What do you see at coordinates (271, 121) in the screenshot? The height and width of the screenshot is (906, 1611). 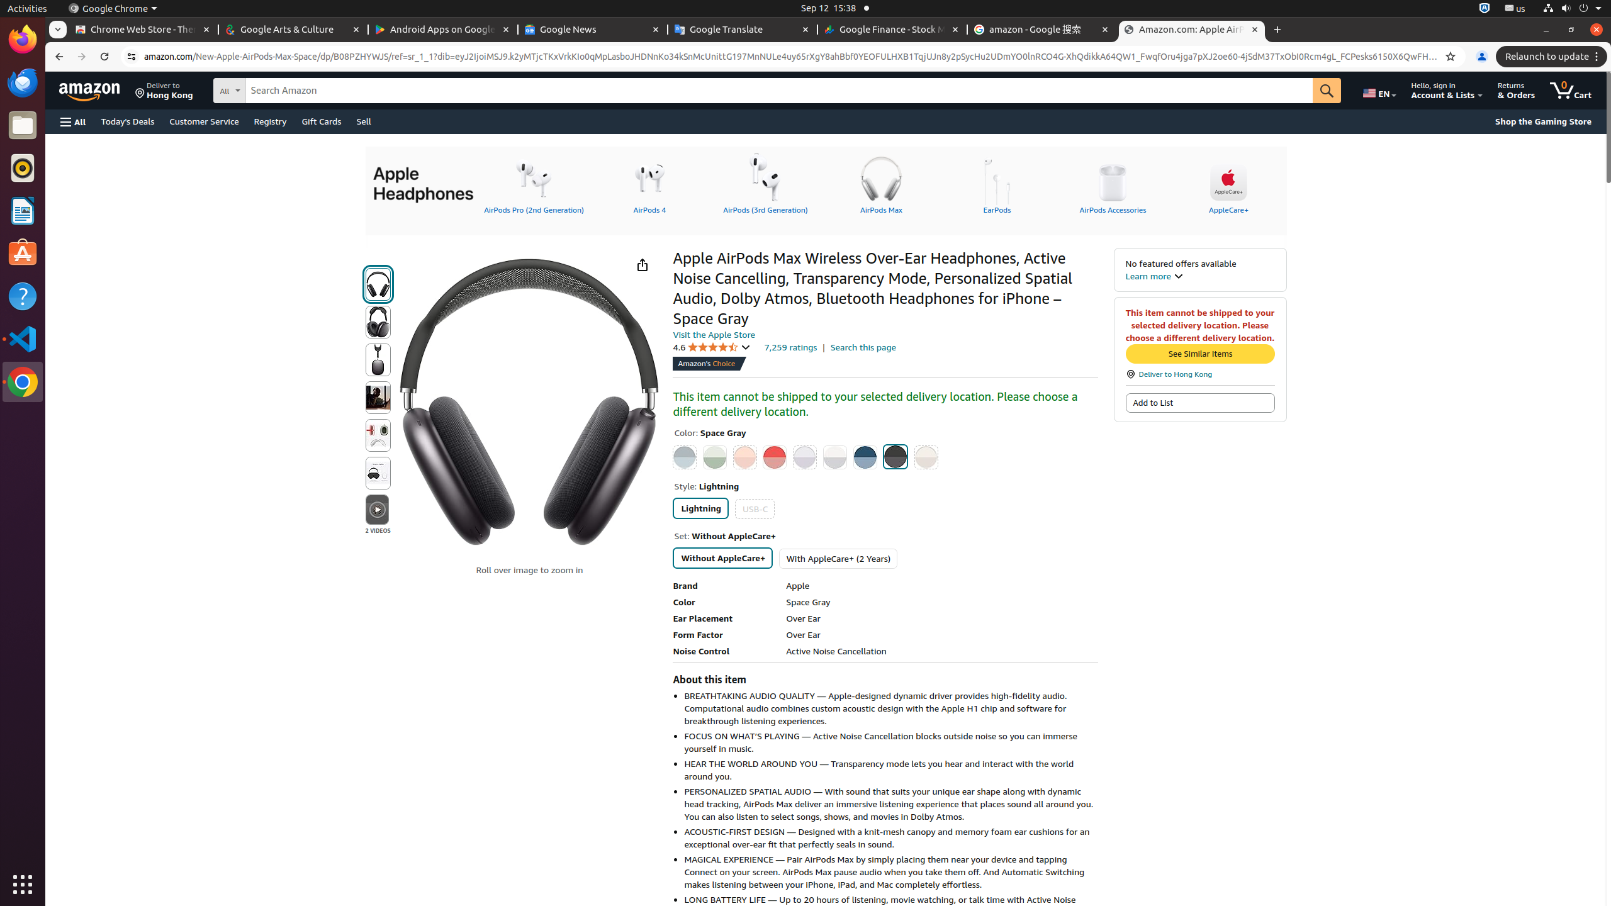 I see `Registry` at bounding box center [271, 121].